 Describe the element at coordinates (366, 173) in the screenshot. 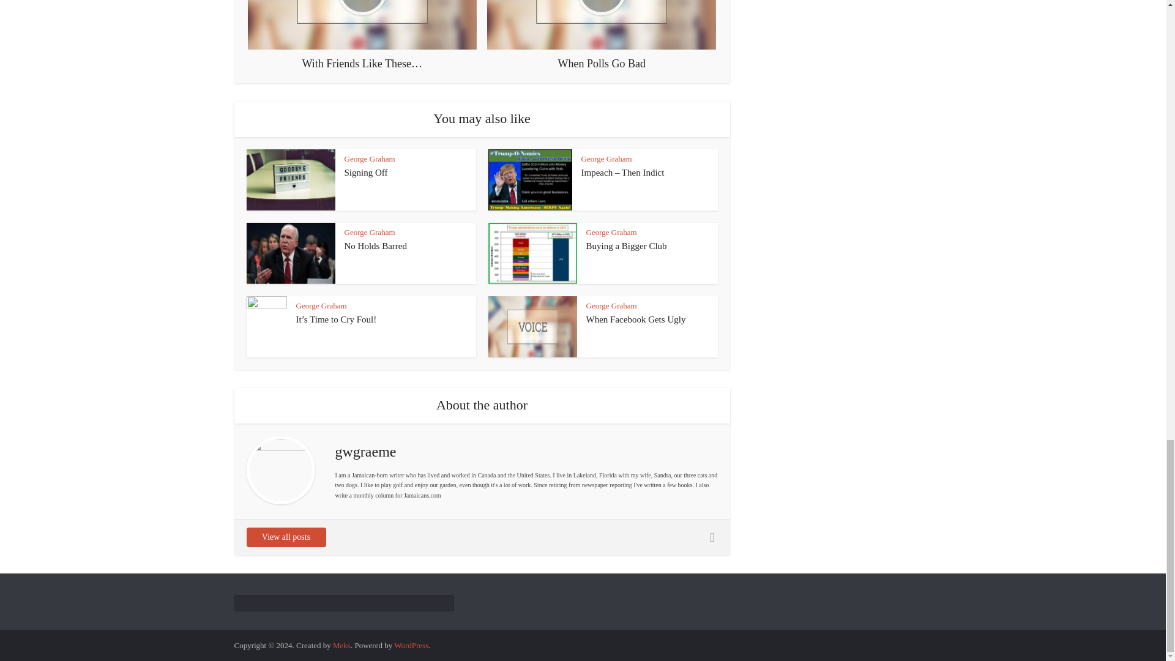

I see `Signing Off` at that location.